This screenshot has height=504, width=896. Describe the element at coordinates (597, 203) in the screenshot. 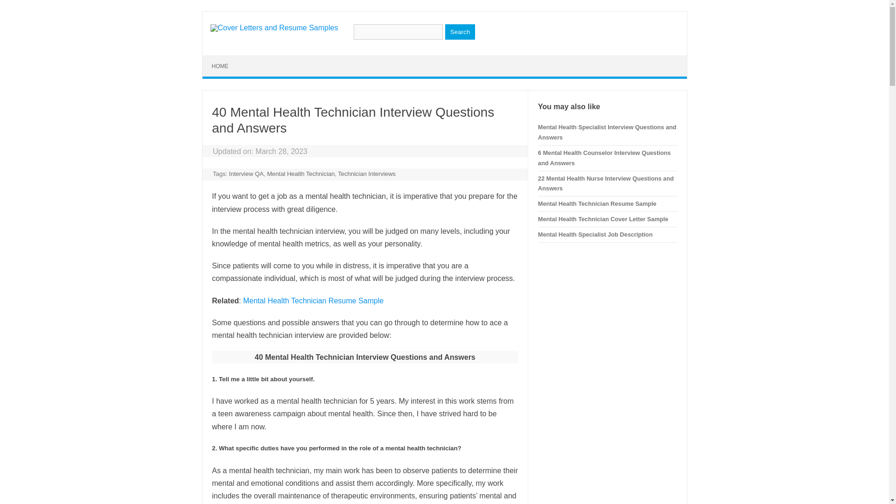

I see `Mental Health Technician Resume Sample` at that location.